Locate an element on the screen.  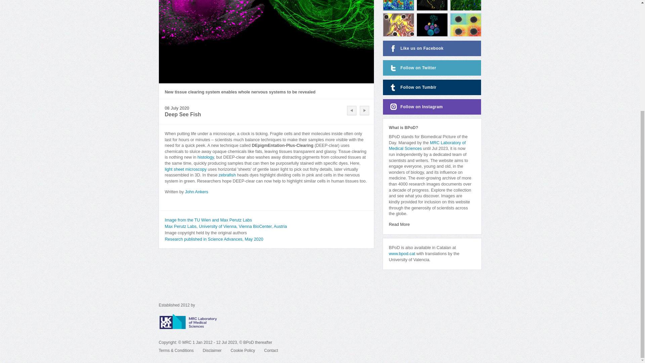
MRC Laboratory of Medical Sciences is located at coordinates (427, 146).